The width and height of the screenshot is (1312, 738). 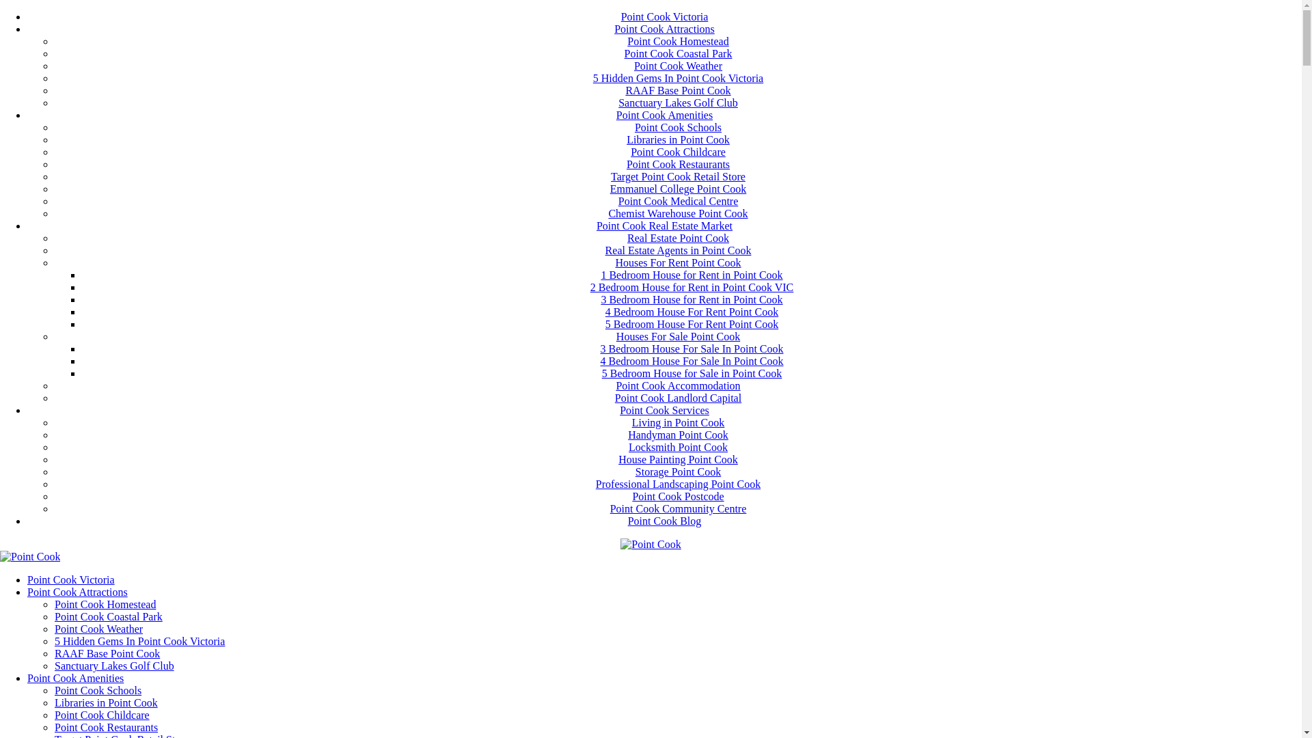 I want to click on Target Point Cook Retail Store, so click(x=678, y=176).